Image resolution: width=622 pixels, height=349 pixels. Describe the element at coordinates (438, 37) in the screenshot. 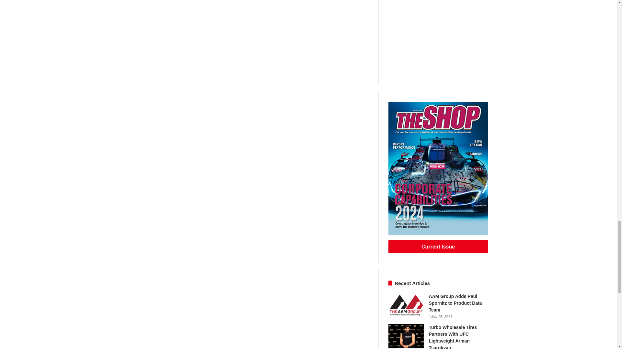

I see `3rd party ad content` at that location.